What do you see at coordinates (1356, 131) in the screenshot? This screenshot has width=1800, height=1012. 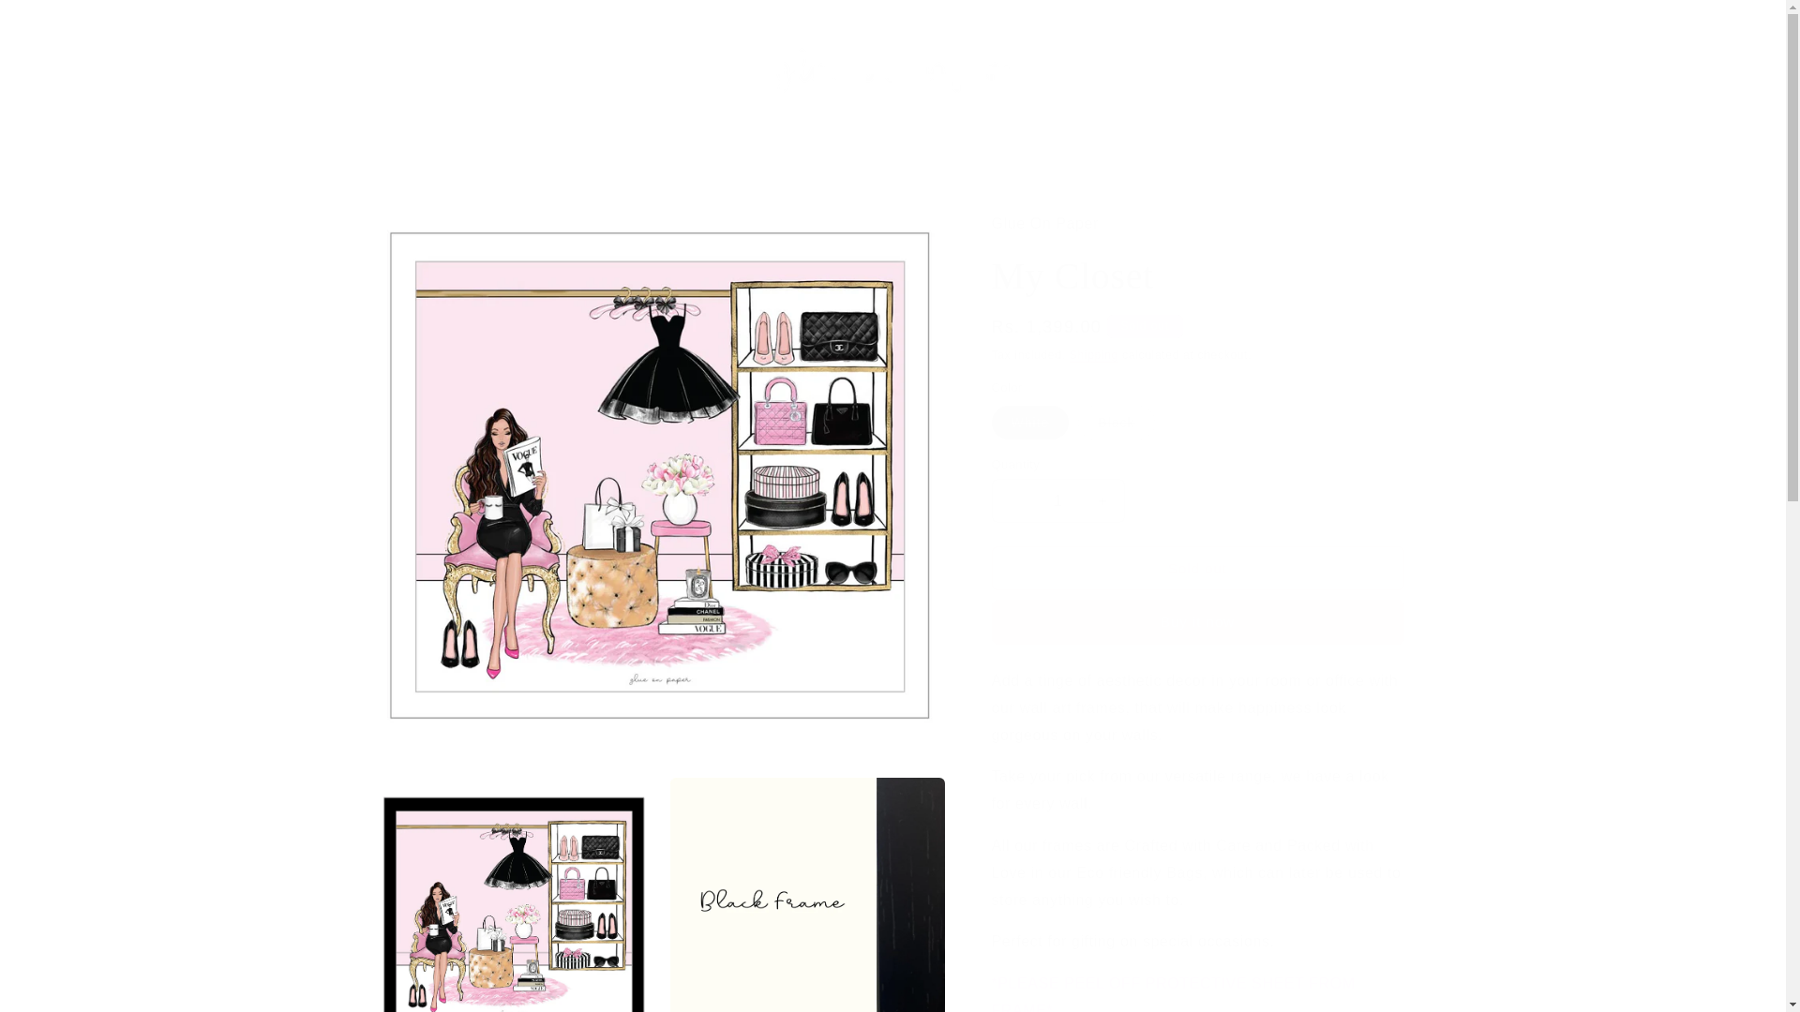 I see `Gift Store` at bounding box center [1356, 131].